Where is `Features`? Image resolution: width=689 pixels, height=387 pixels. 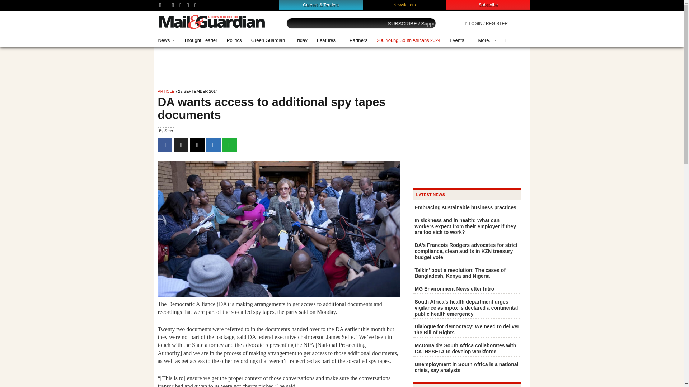
Features is located at coordinates (328, 40).